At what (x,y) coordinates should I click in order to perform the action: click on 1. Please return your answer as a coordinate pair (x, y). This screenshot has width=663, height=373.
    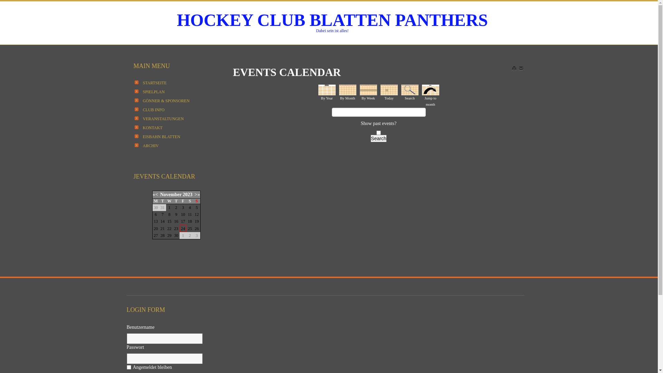
    Looking at the image, I should click on (169, 208).